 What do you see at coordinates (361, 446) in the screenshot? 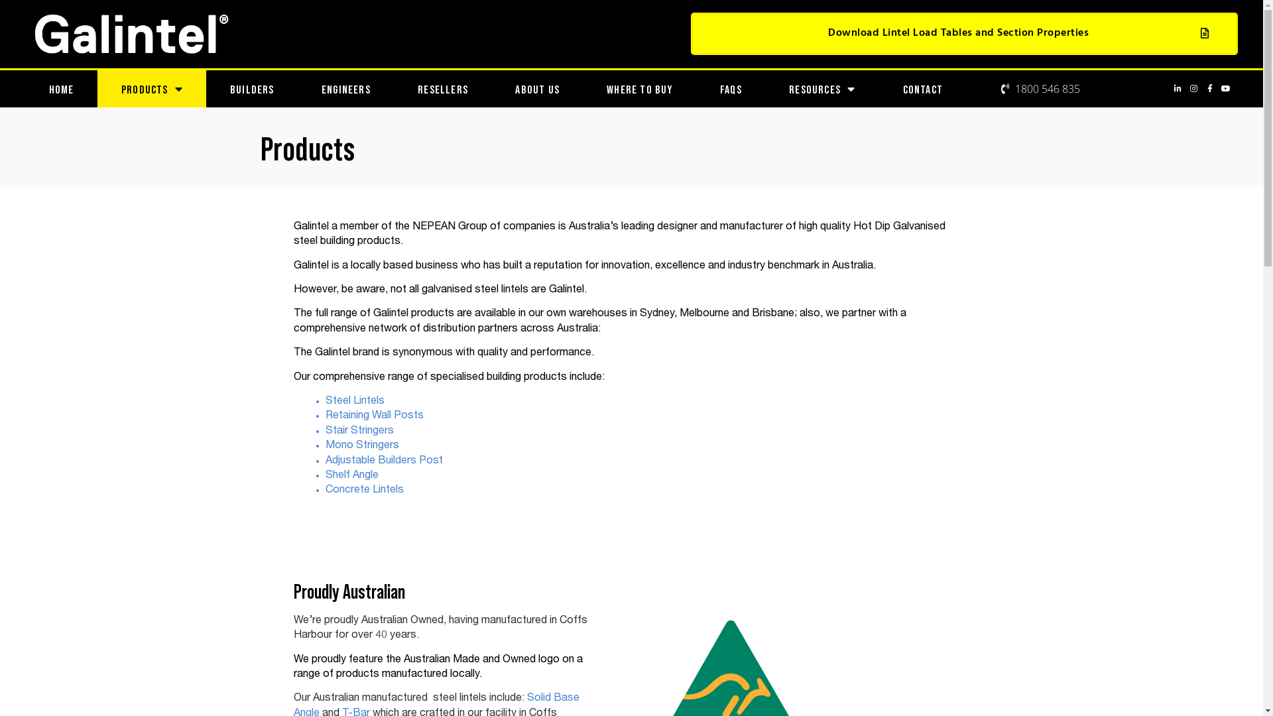
I see `Mono Stringers` at bounding box center [361, 446].